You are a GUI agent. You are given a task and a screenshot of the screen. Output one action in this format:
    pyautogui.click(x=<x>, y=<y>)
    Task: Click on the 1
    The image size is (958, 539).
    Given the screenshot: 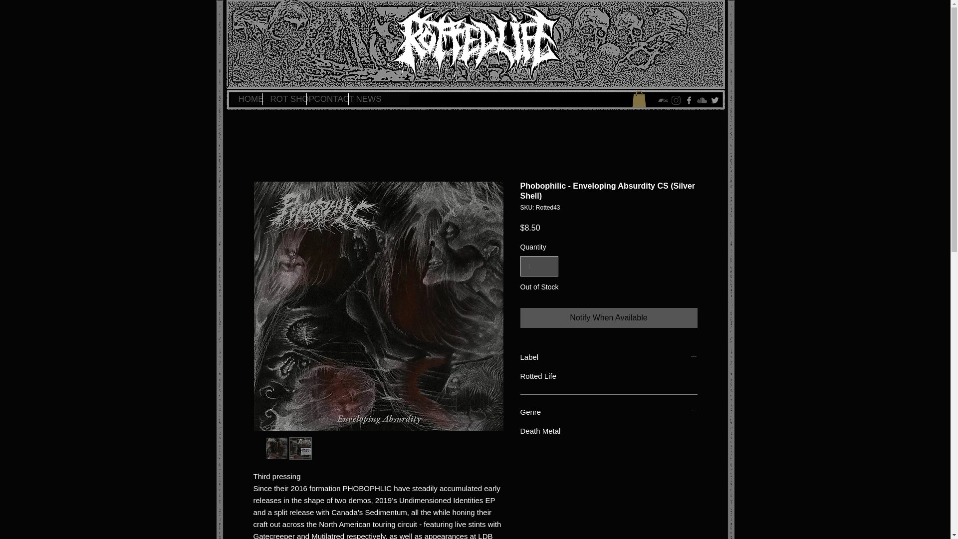 What is the action you would take?
    pyautogui.click(x=539, y=267)
    